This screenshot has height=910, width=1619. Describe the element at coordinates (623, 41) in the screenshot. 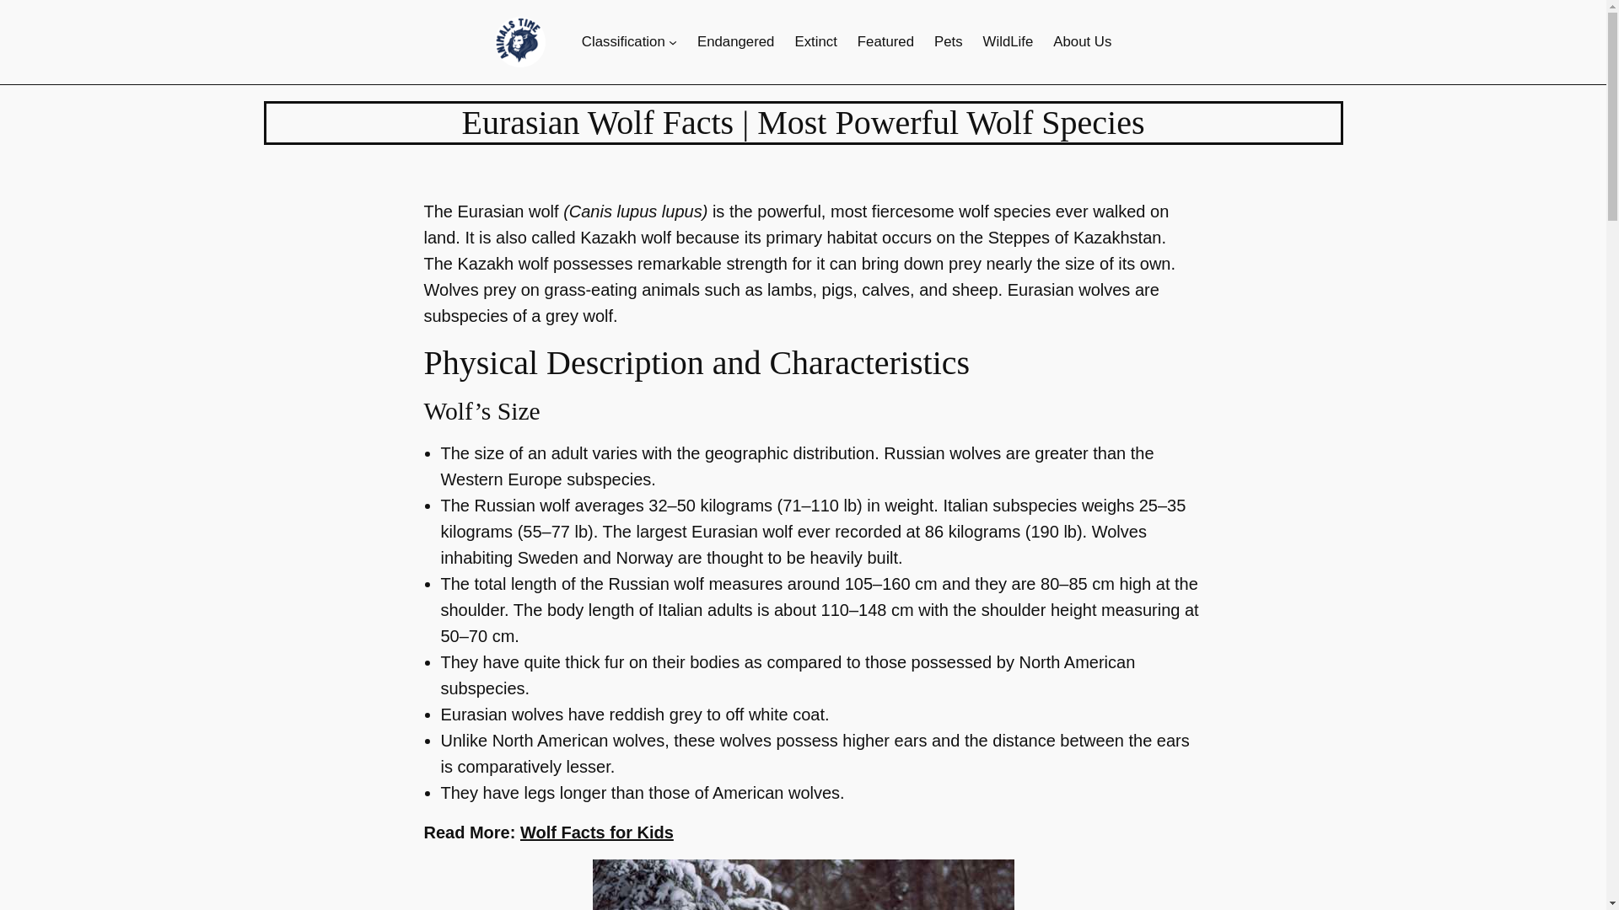

I see `Classification` at that location.